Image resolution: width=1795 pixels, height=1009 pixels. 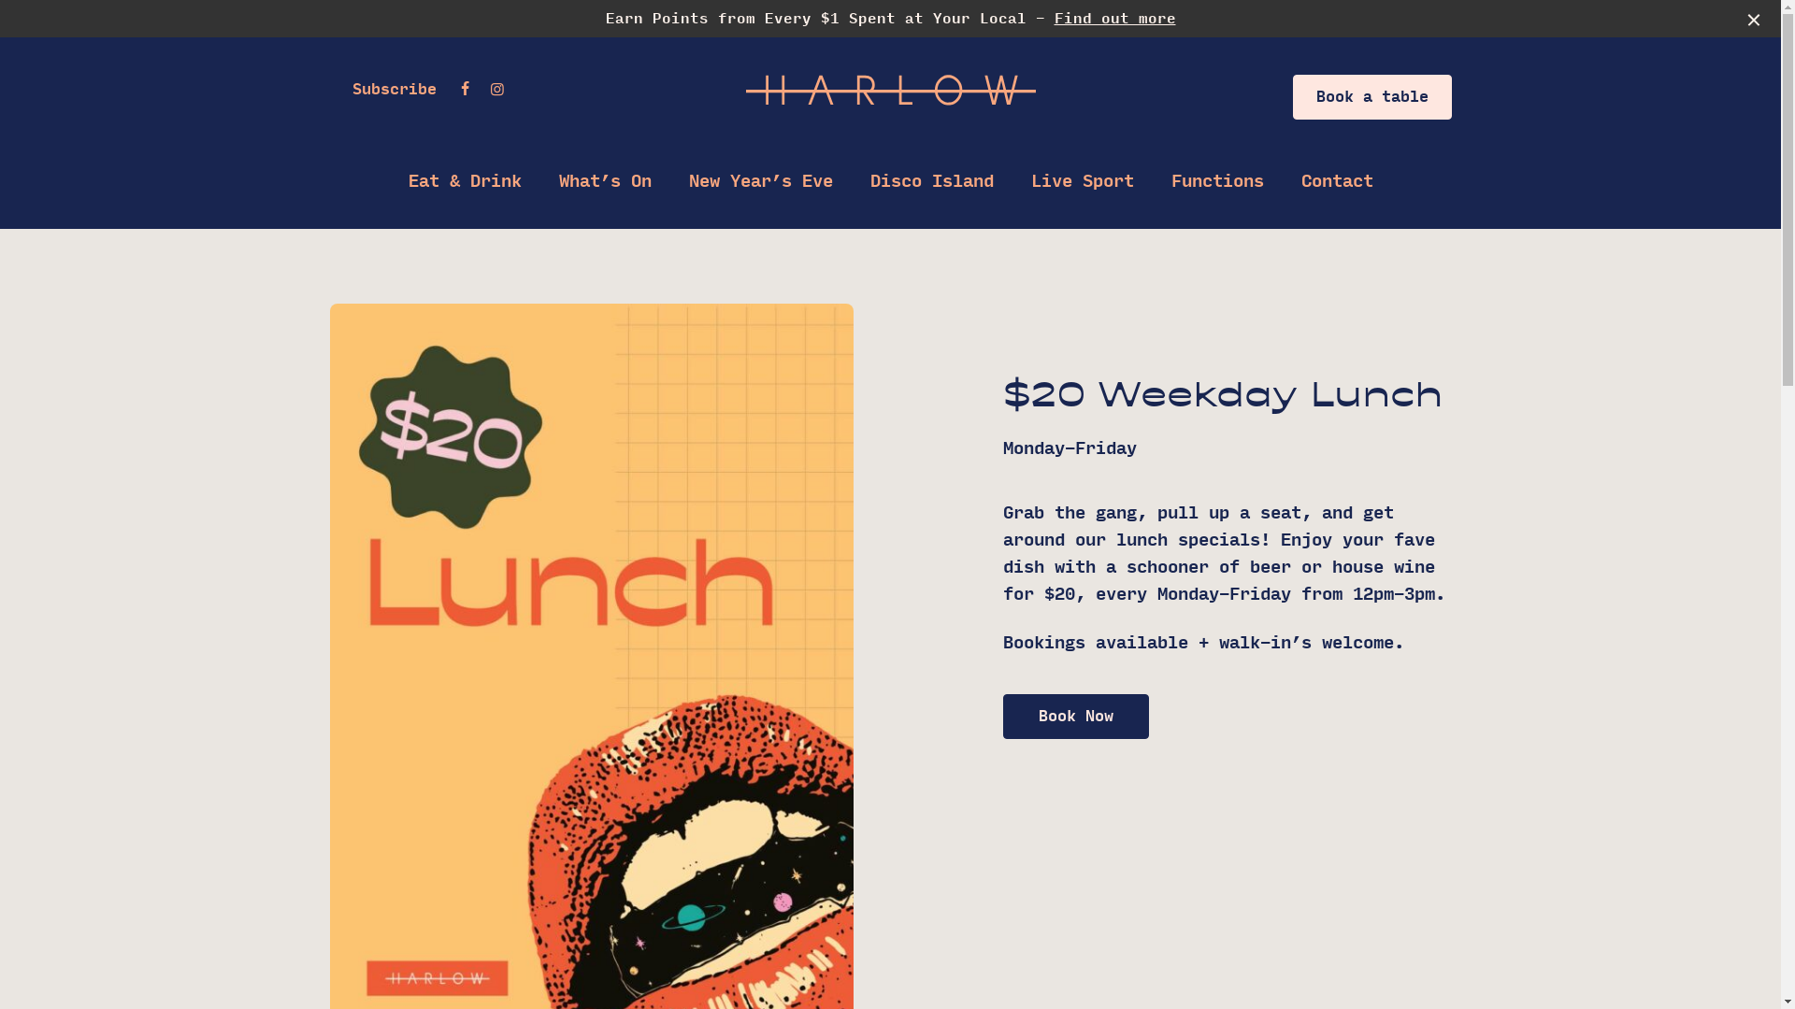 I want to click on Eat & Drink, so click(x=464, y=182).